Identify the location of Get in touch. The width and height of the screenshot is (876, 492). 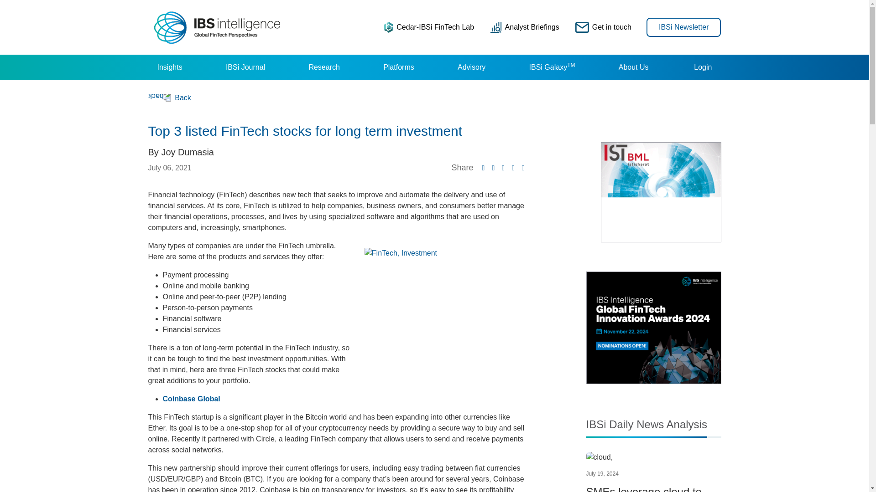
(603, 27).